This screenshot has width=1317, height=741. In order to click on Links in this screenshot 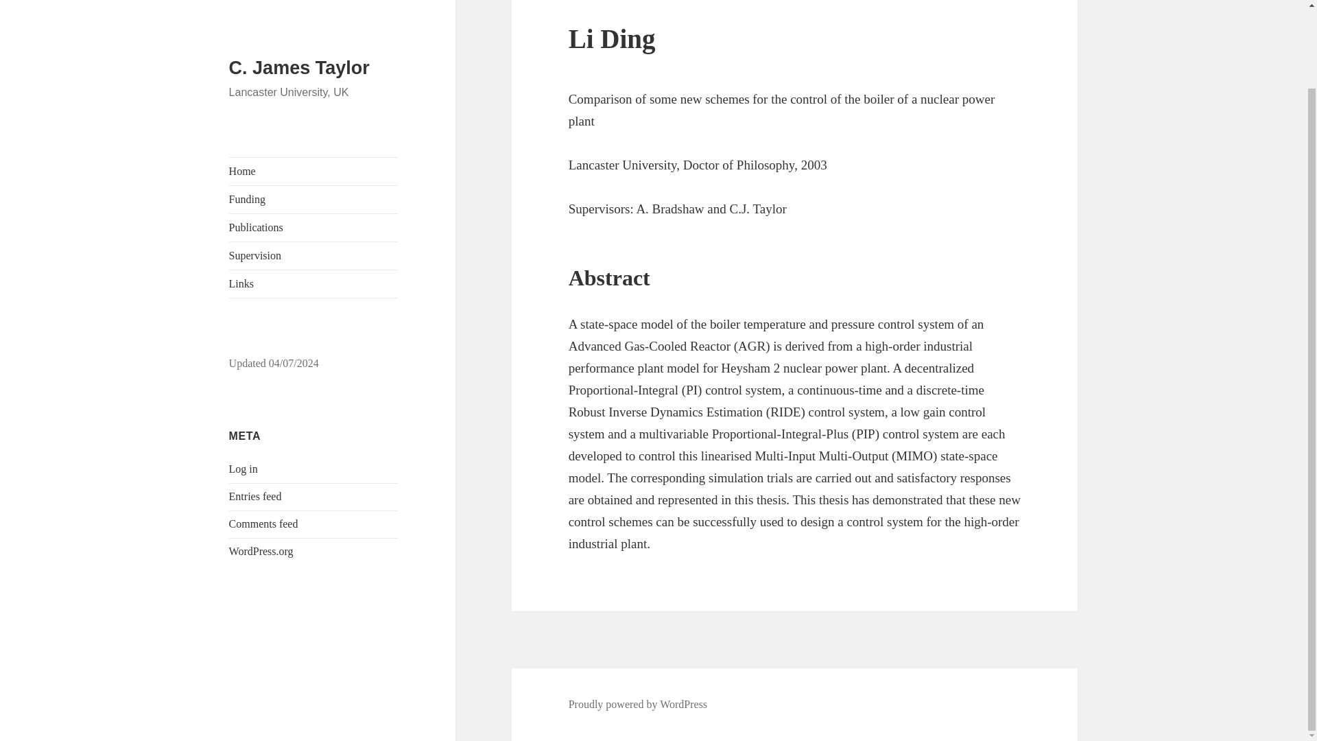, I will do `click(314, 193)`.